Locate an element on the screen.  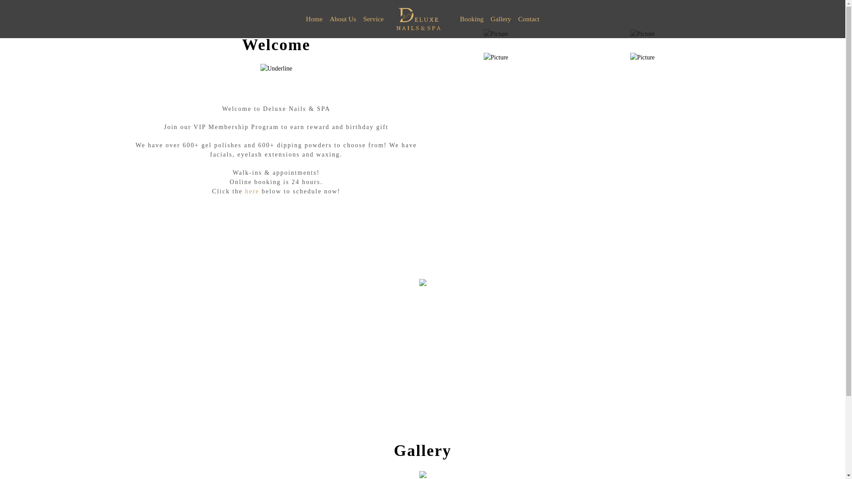
Home is located at coordinates (314, 19).